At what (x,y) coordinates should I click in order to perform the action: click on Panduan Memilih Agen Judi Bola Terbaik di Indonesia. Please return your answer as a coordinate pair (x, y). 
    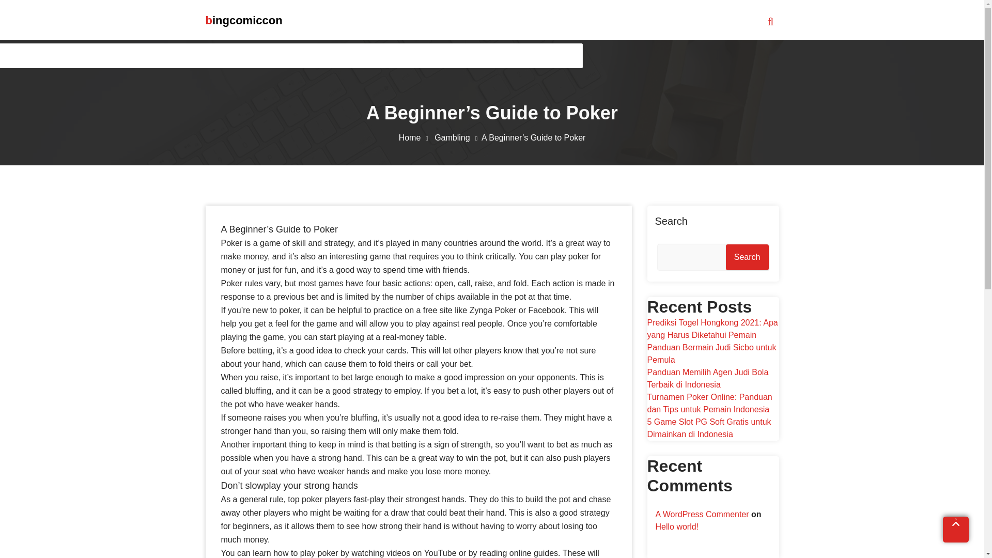
    Looking at the image, I should click on (707, 378).